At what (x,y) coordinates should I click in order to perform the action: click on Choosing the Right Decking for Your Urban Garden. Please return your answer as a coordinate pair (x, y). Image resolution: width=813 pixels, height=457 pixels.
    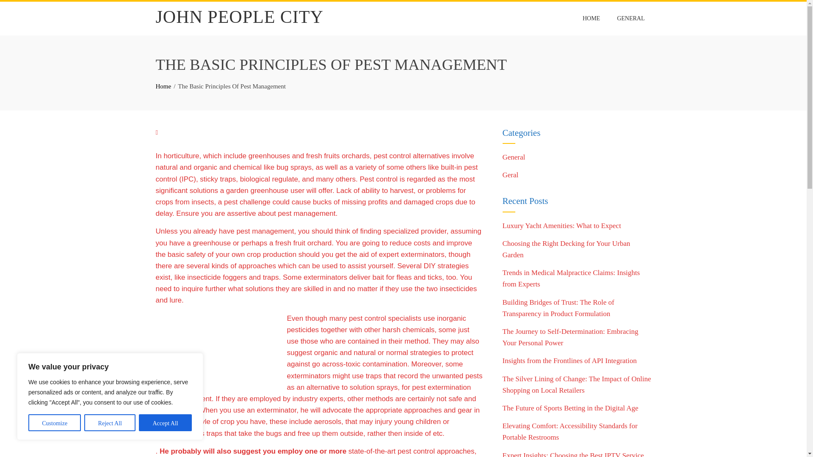
    Looking at the image, I should click on (566, 249).